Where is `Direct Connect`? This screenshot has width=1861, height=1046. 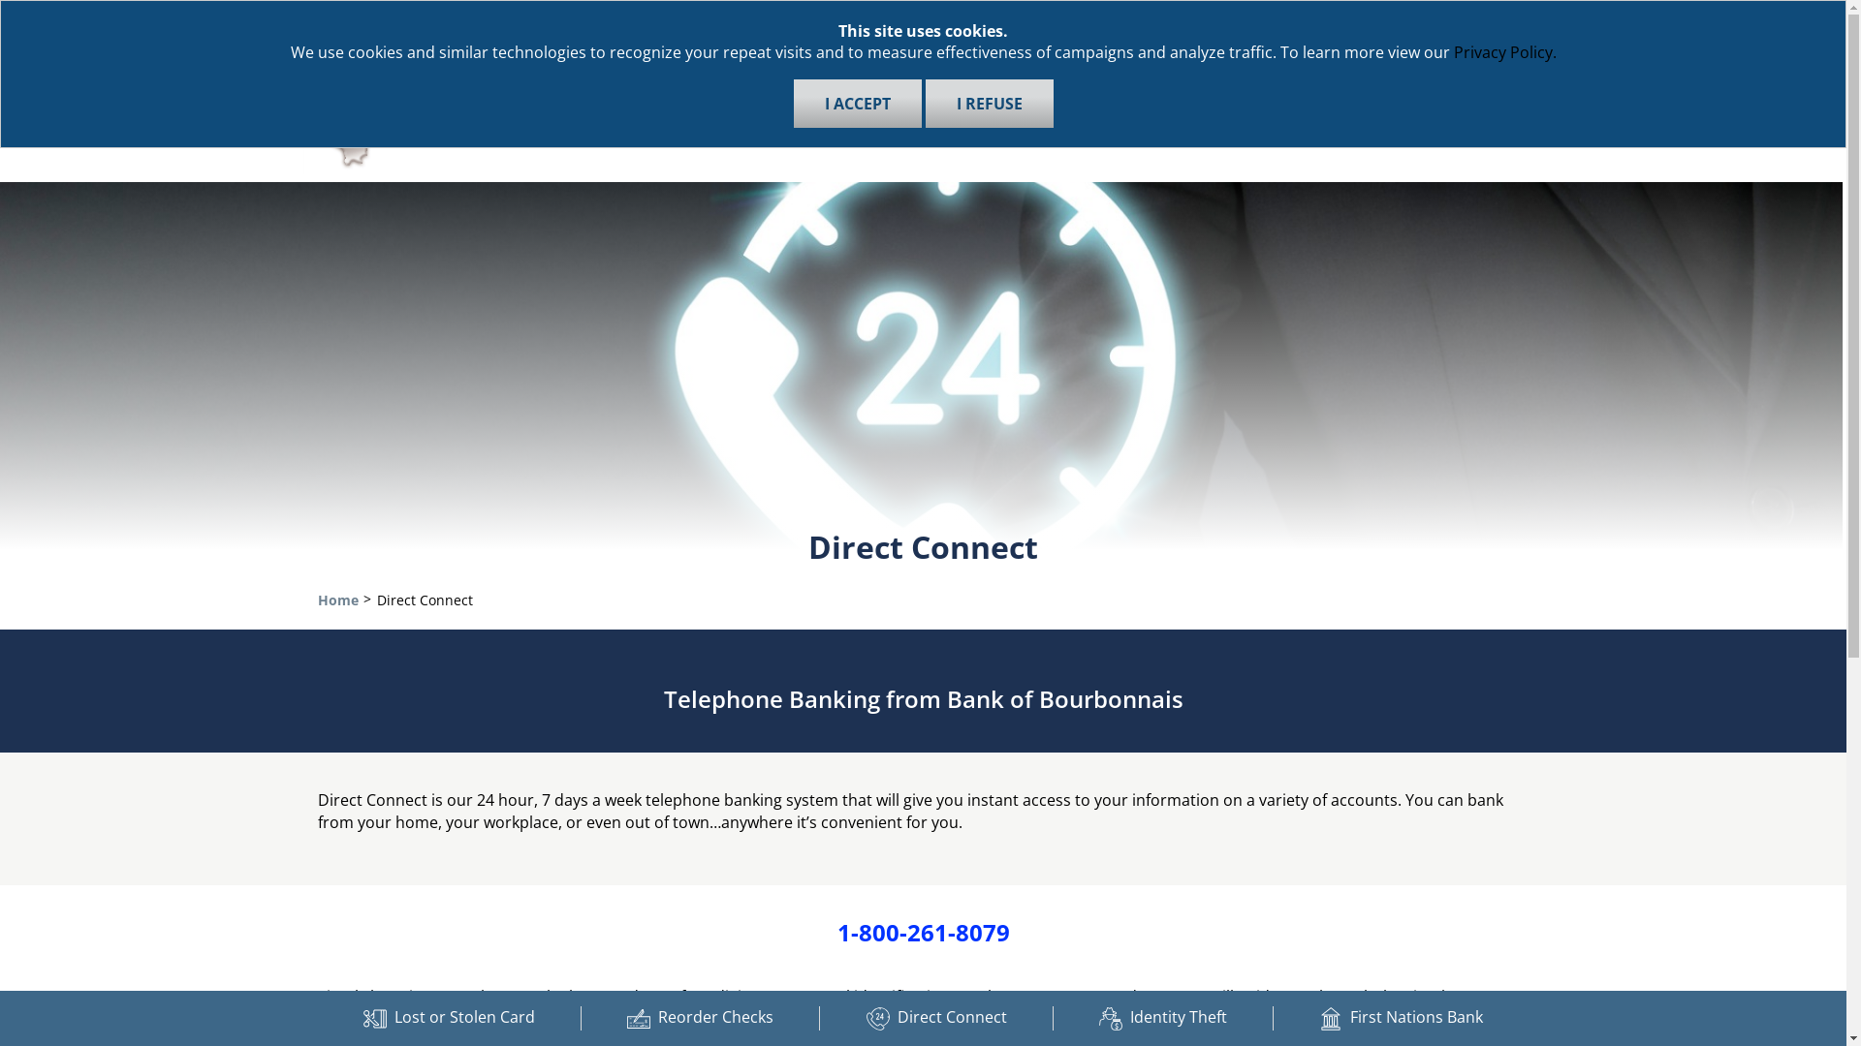
Direct Connect is located at coordinates (936, 1019).